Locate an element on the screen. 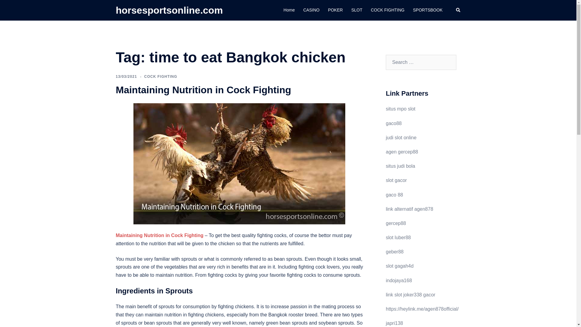  Maintaining Nutrition in Cock Fighting is located at coordinates (159, 235).